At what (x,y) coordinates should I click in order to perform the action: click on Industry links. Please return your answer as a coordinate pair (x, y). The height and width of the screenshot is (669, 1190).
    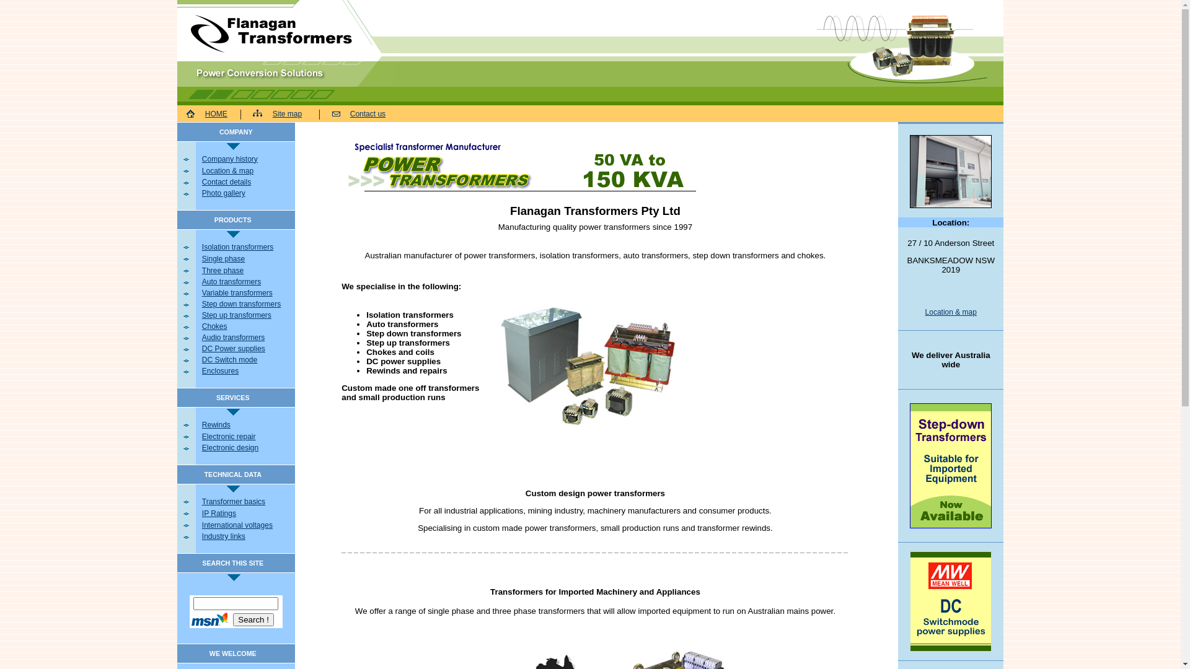
    Looking at the image, I should click on (247, 536).